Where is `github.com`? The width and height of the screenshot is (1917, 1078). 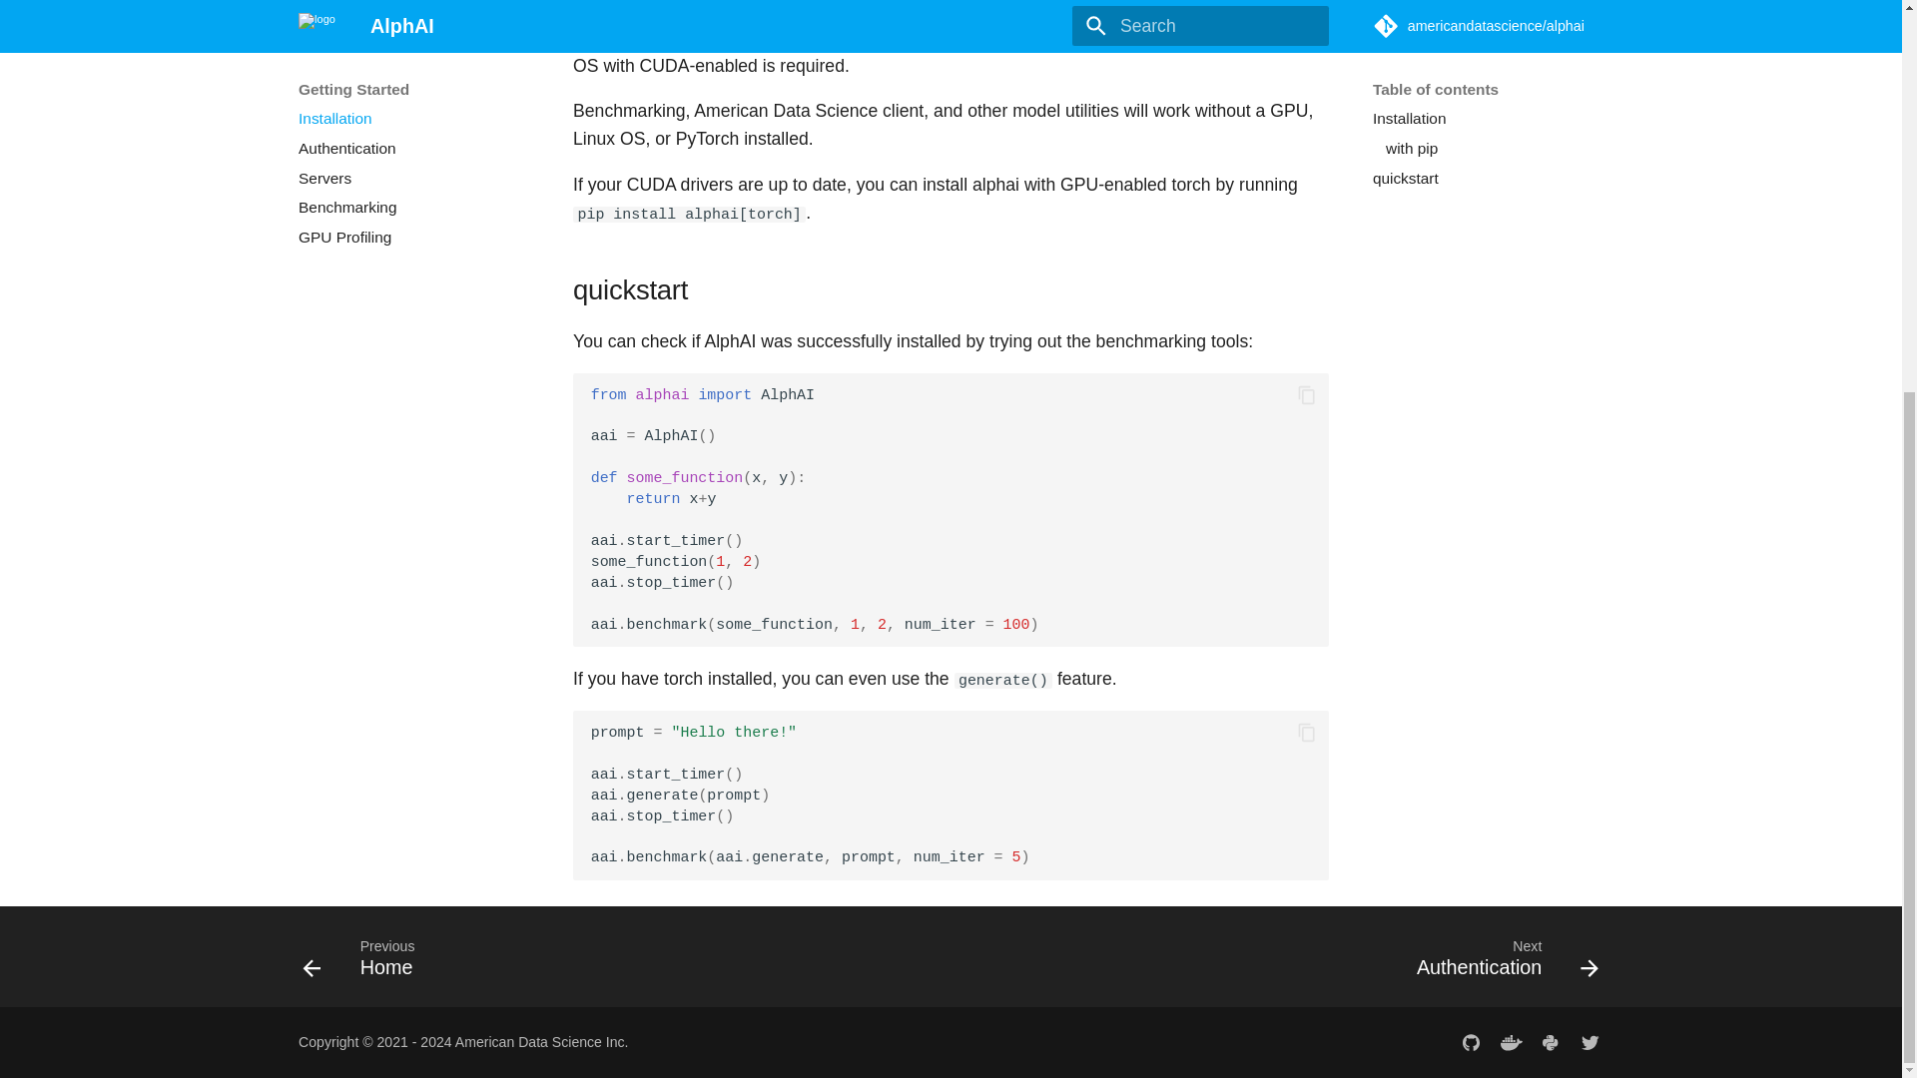 github.com is located at coordinates (1471, 1042).